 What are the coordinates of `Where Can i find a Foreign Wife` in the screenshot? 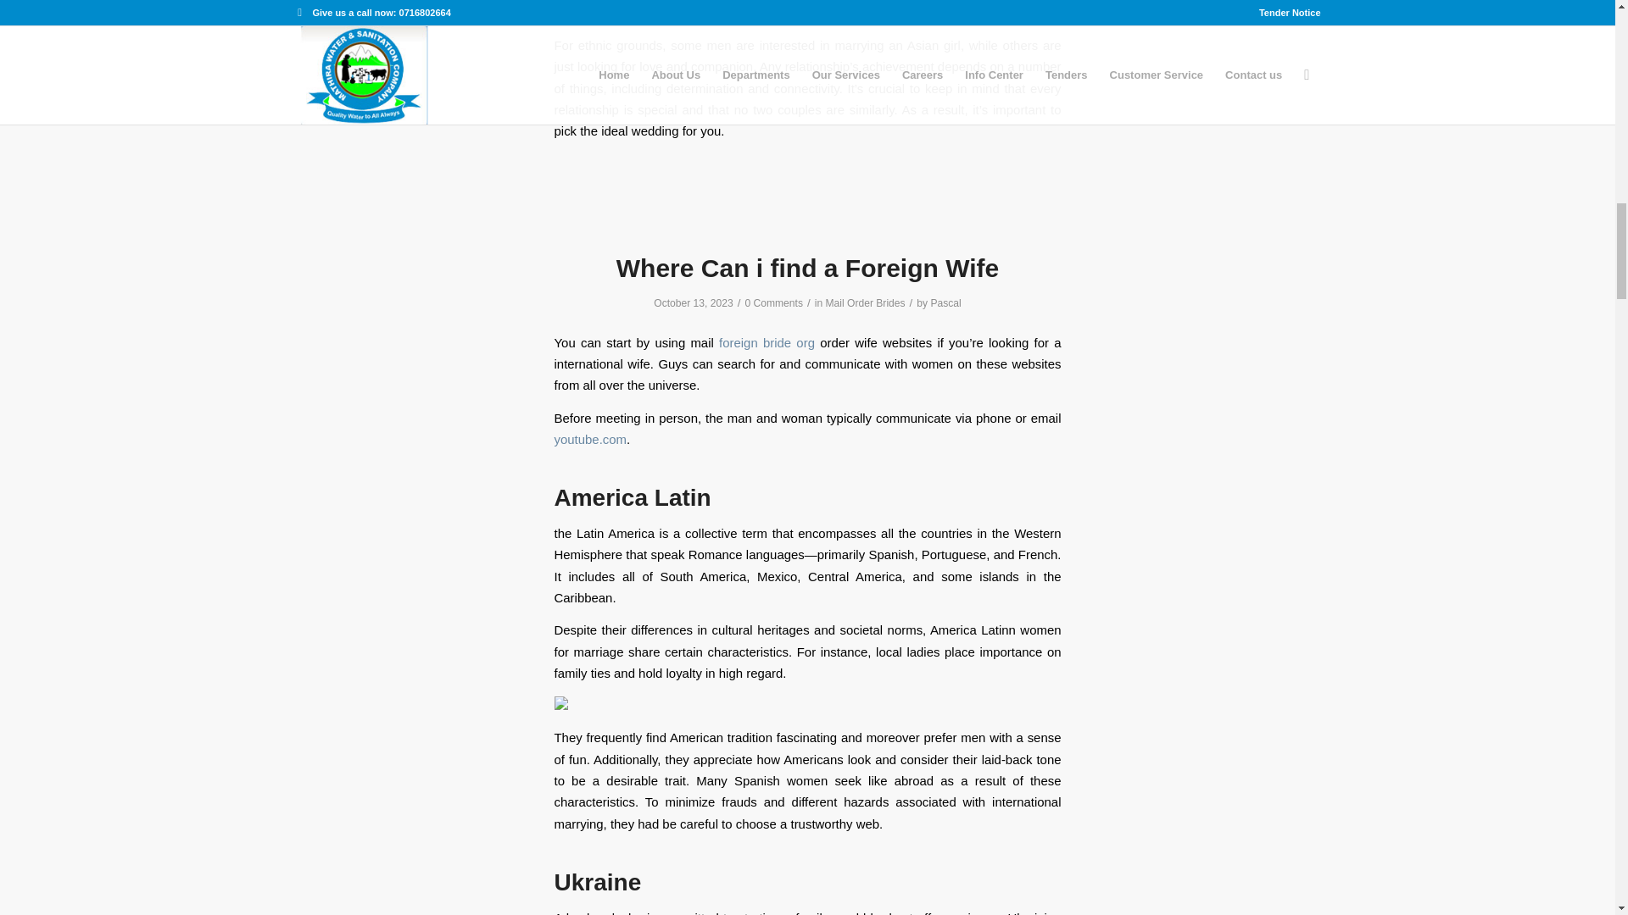 It's located at (807, 268).